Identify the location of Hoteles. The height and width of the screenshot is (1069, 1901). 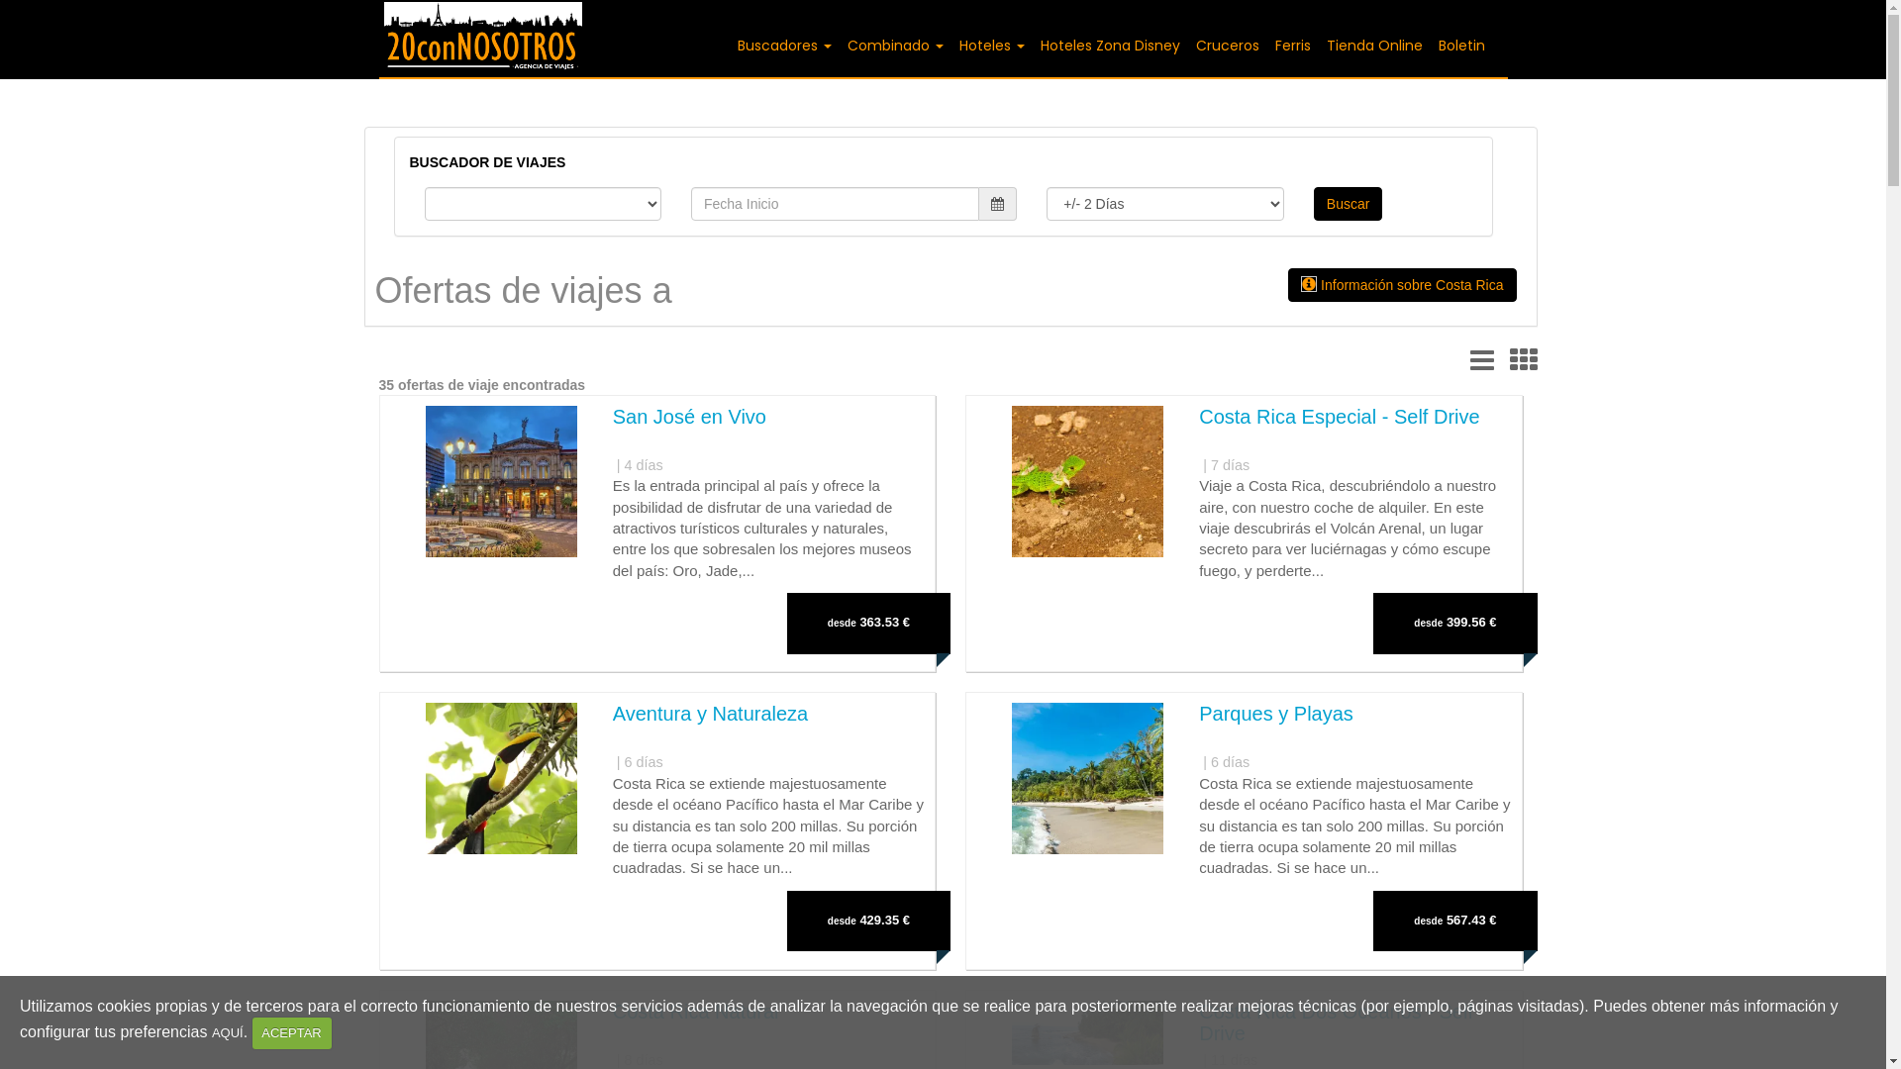
(991, 46).